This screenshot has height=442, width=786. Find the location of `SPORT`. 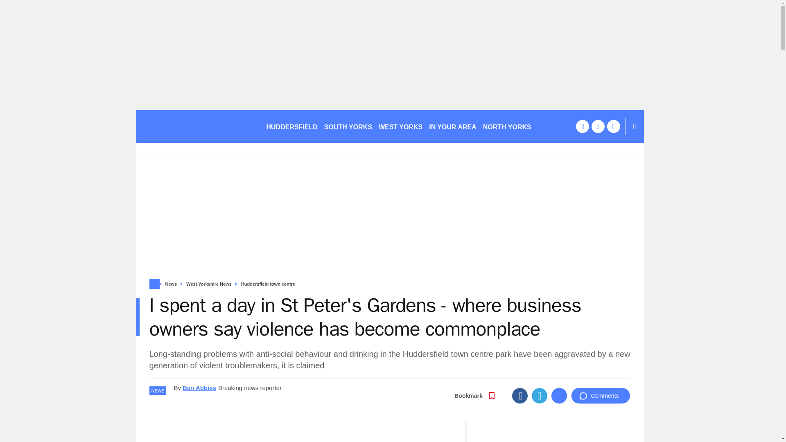

SPORT is located at coordinates (552, 126).